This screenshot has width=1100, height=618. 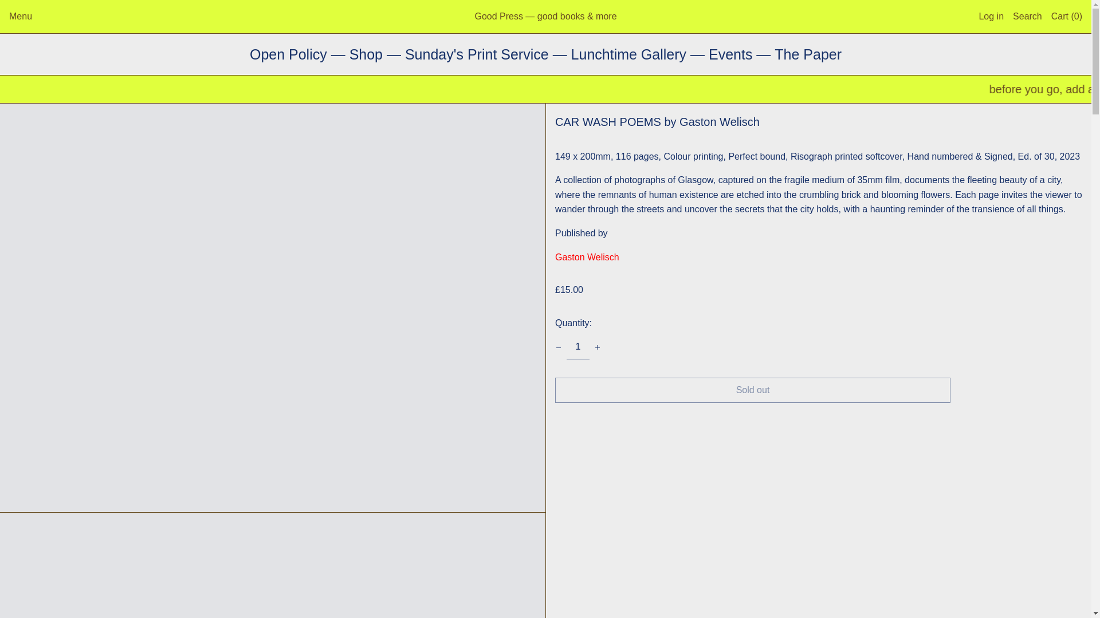 What do you see at coordinates (587, 256) in the screenshot?
I see `Gaston Welisch` at bounding box center [587, 256].